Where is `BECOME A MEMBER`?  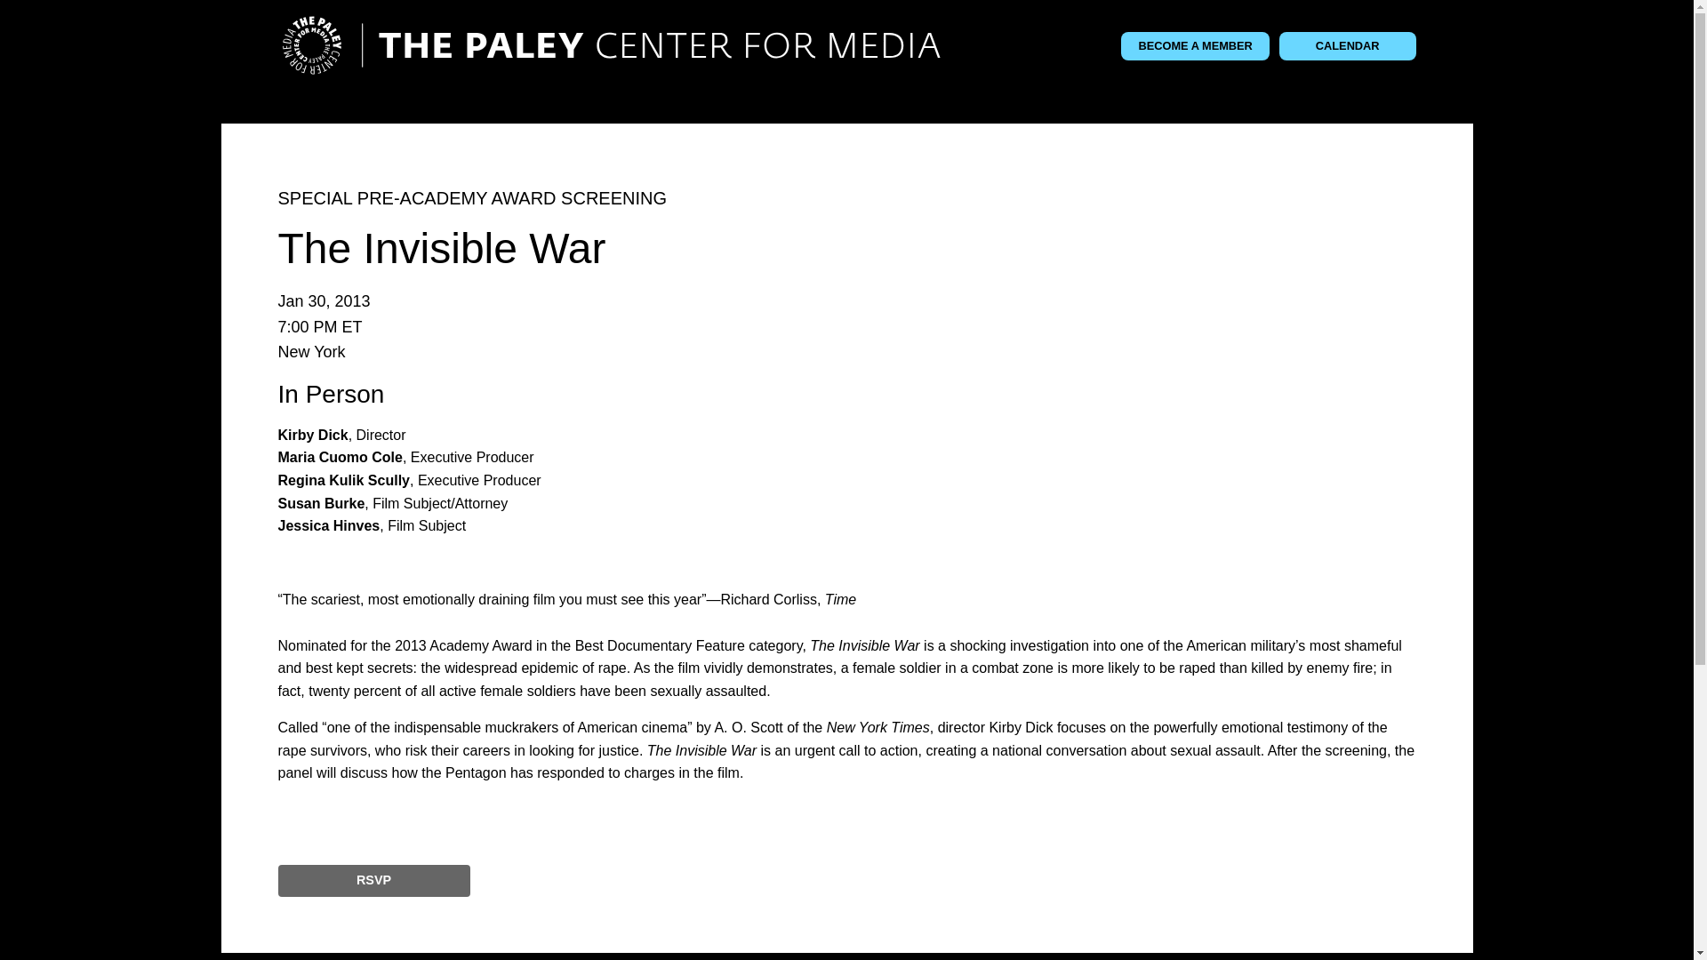 BECOME A MEMBER is located at coordinates (1195, 46).